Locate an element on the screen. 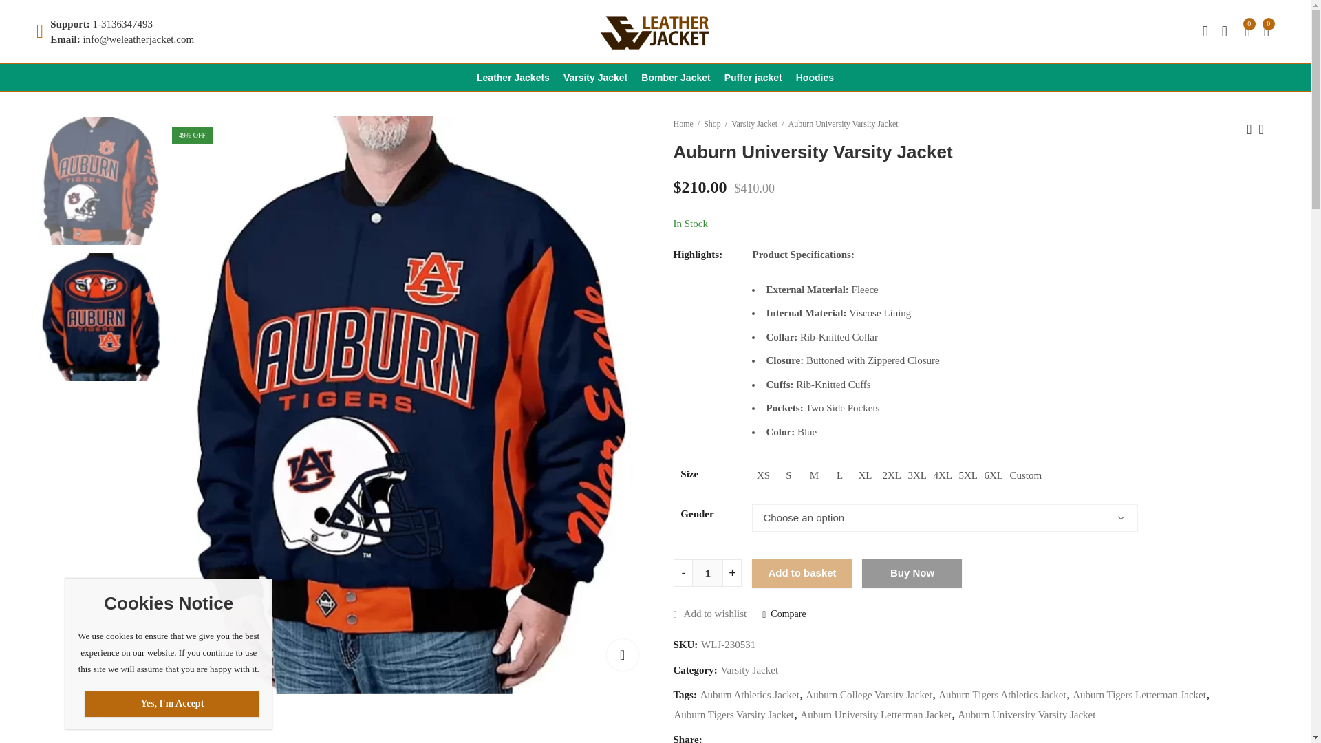 This screenshot has height=743, width=1321. Bomber Jacket is located at coordinates (676, 77).